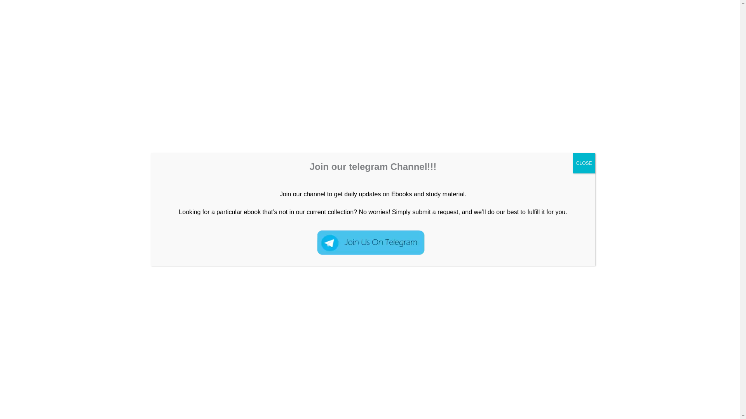 This screenshot has height=419, width=746. Describe the element at coordinates (253, 149) in the screenshot. I see `KVPY STUDY MATERIAL` at that location.